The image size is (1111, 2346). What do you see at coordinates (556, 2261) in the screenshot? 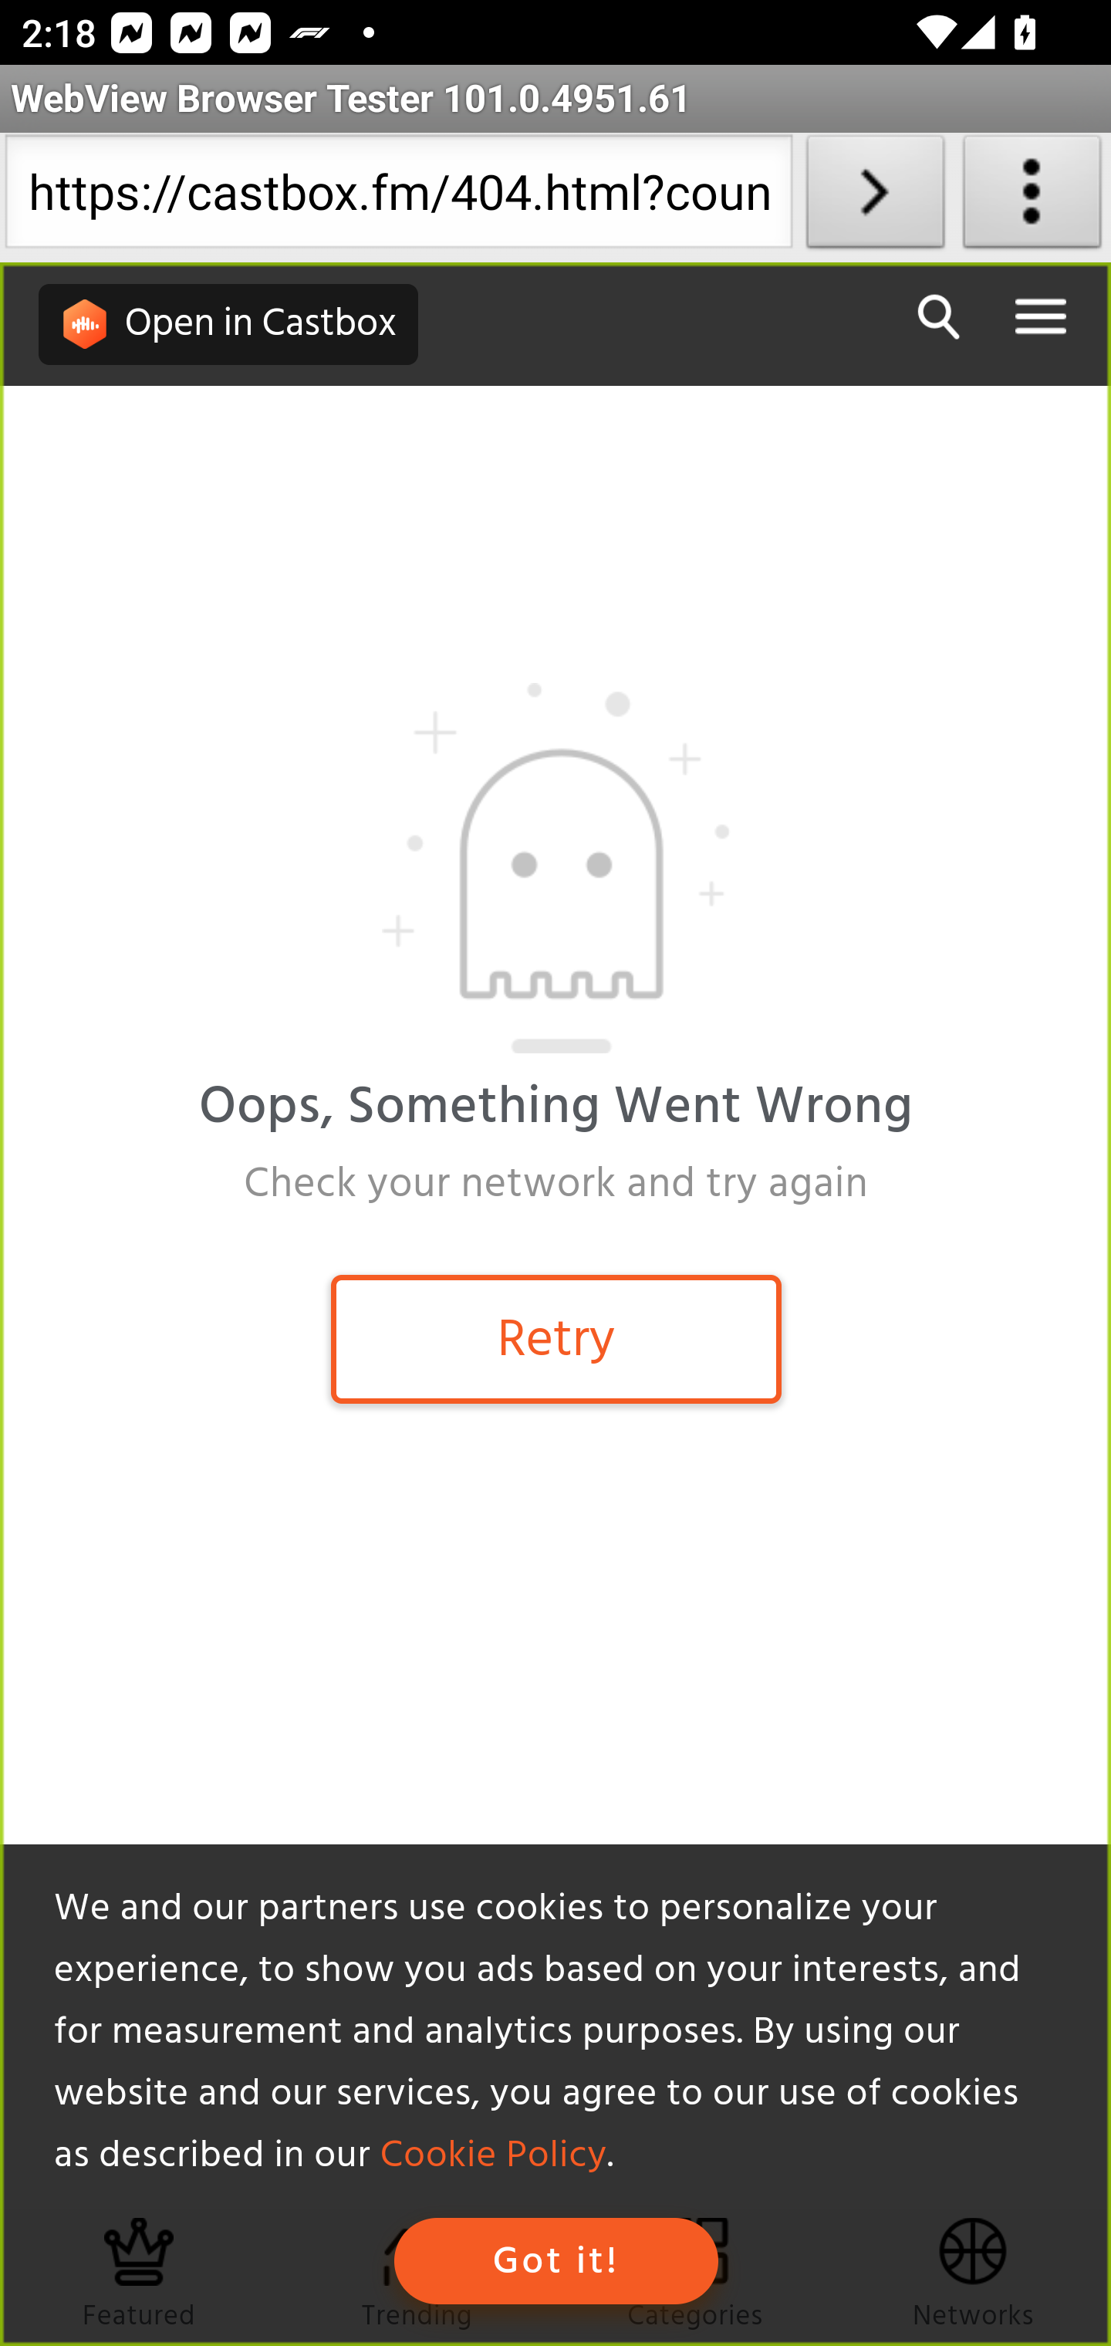
I see `Got it!` at bounding box center [556, 2261].